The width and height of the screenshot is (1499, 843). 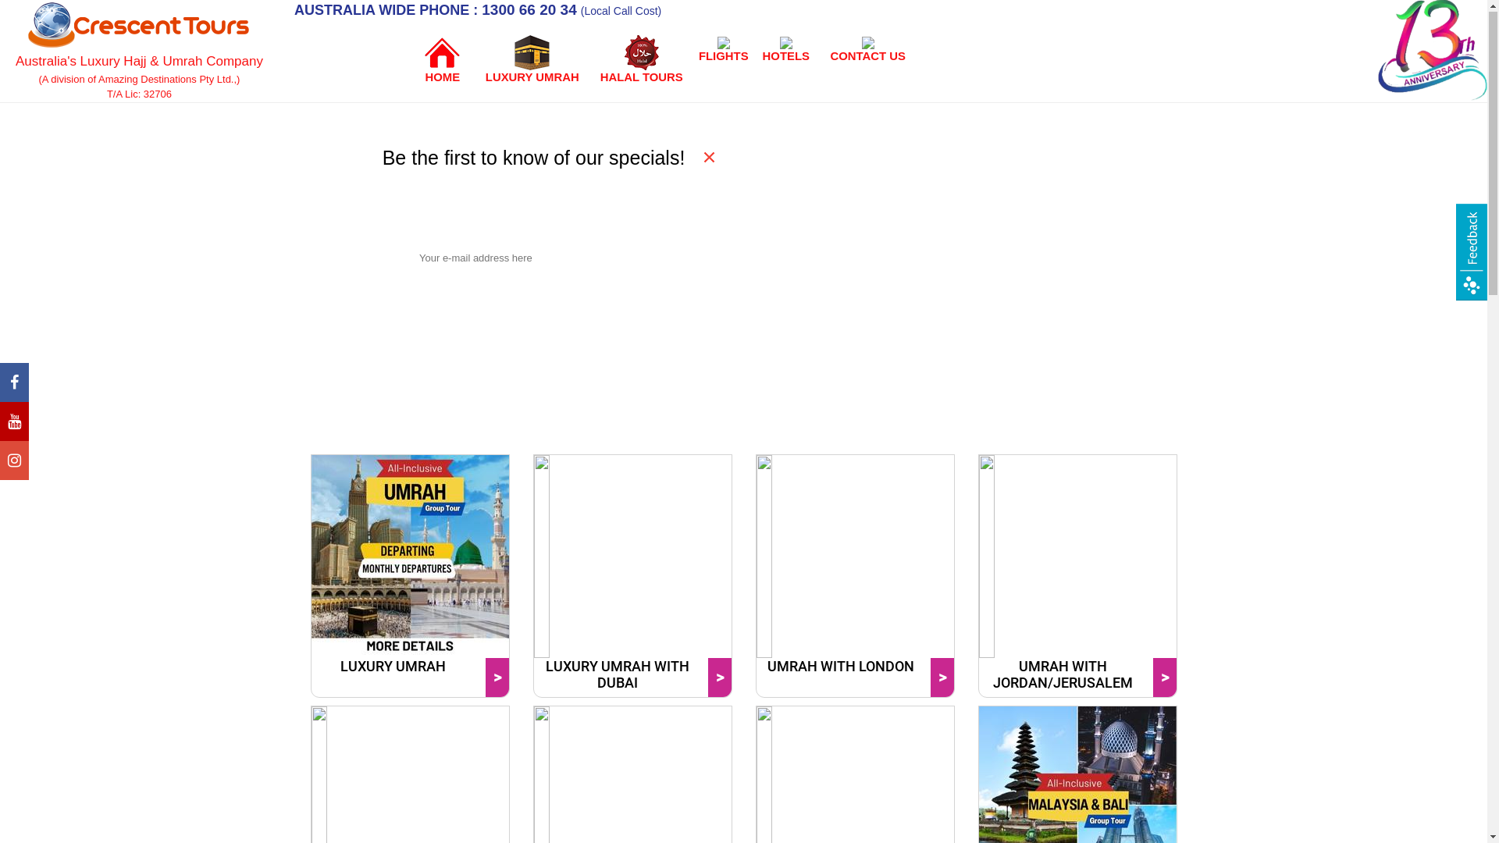 What do you see at coordinates (1472, 253) in the screenshot?
I see `Reviews` at bounding box center [1472, 253].